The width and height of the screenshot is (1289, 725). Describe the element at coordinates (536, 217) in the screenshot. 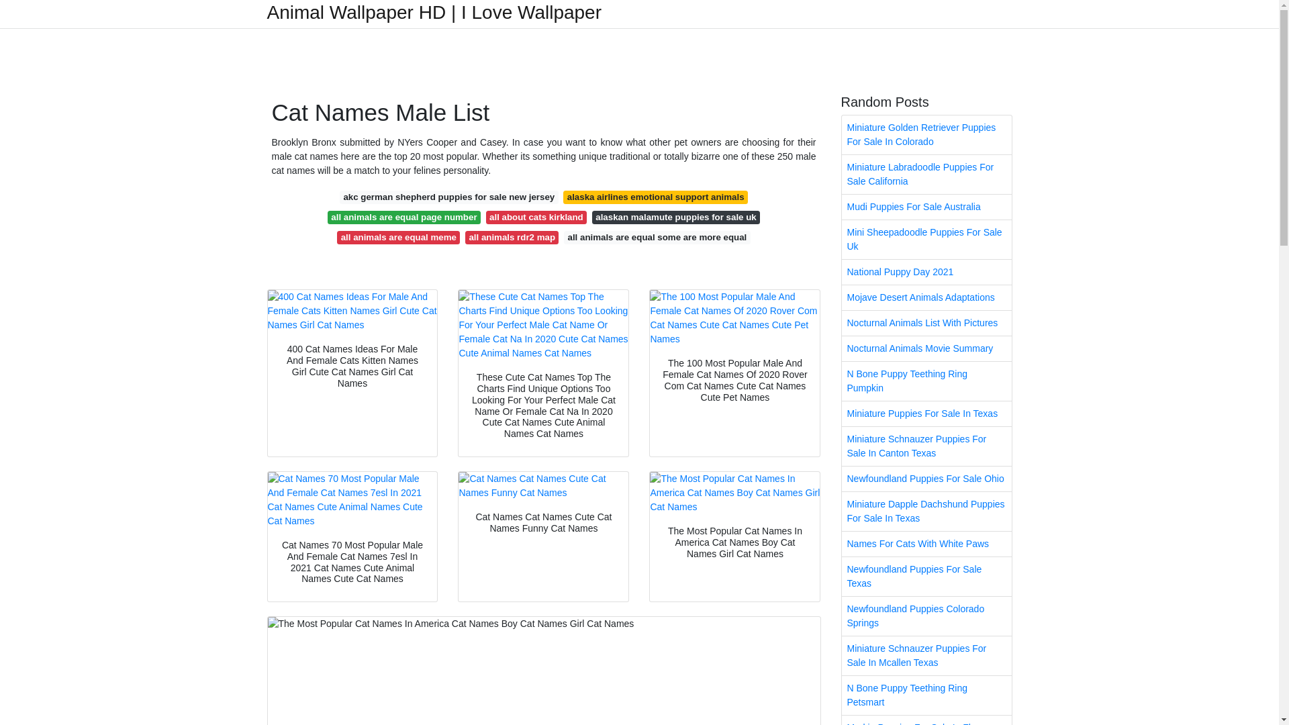

I see `all about cats kirkland` at that location.